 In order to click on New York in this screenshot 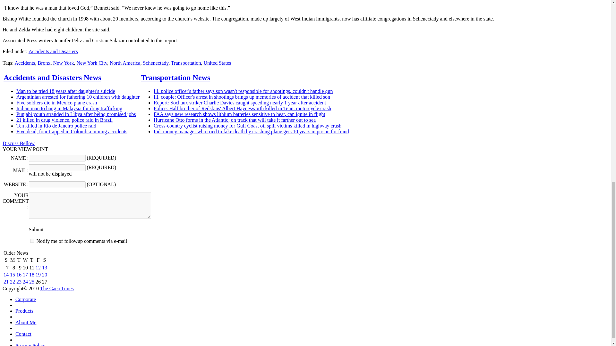, I will do `click(64, 63)`.